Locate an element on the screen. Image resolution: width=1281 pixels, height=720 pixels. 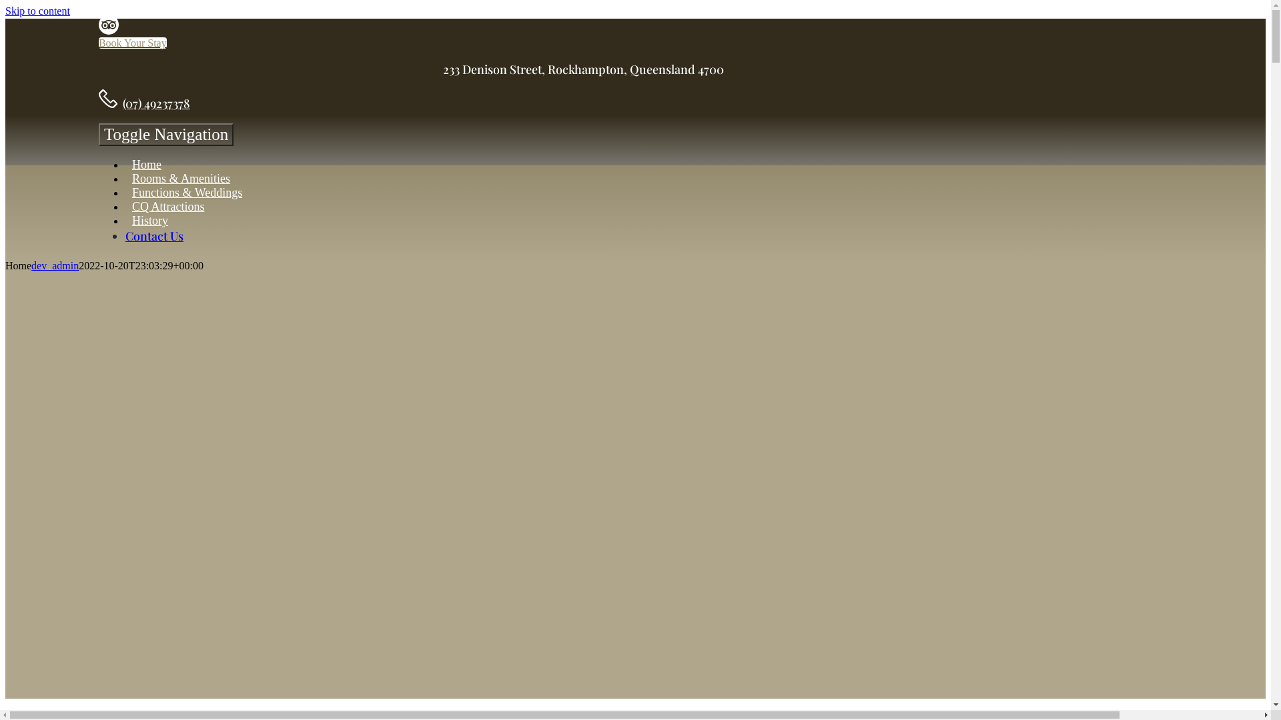
dev_admin is located at coordinates (55, 265).